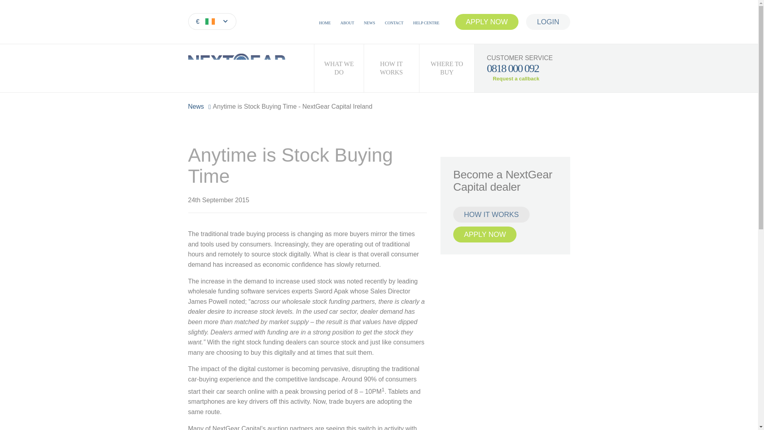  What do you see at coordinates (447, 68) in the screenshot?
I see `WHERE TO BUY` at bounding box center [447, 68].